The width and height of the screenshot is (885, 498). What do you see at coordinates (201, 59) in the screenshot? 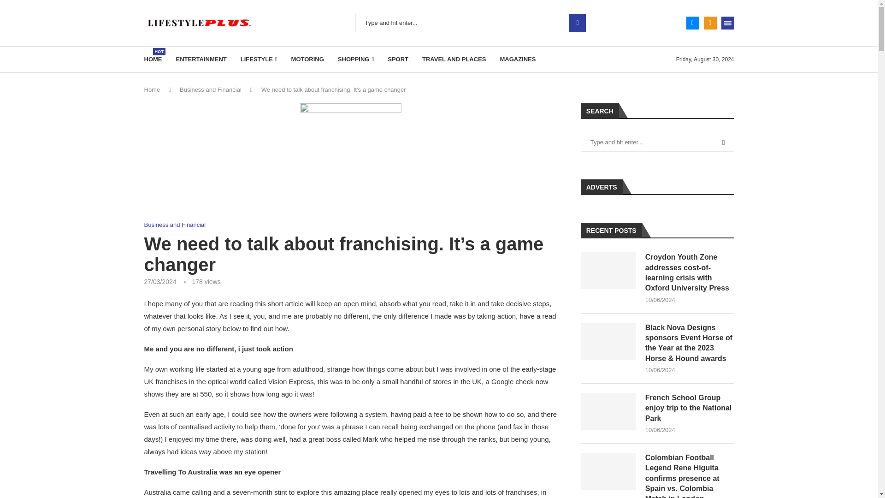
I see `ENTERTAINMENT` at bounding box center [201, 59].